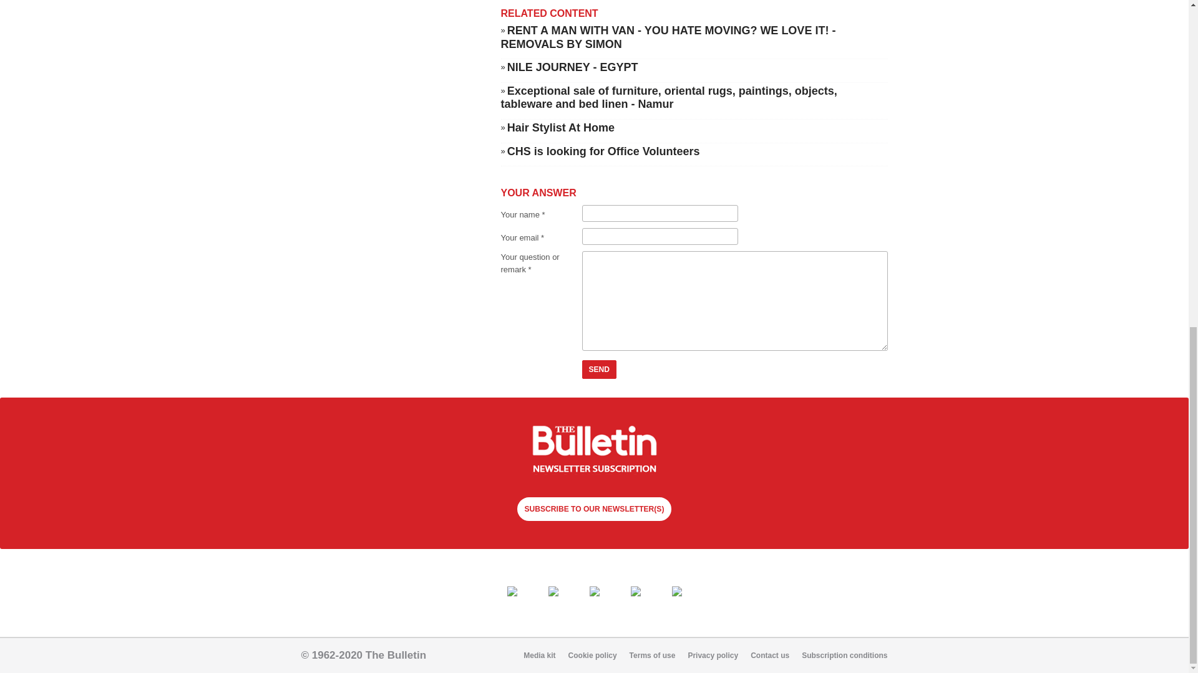 The width and height of the screenshot is (1198, 673). Describe the element at coordinates (603, 151) in the screenshot. I see `CHS is looking for Office Volunteers` at that location.